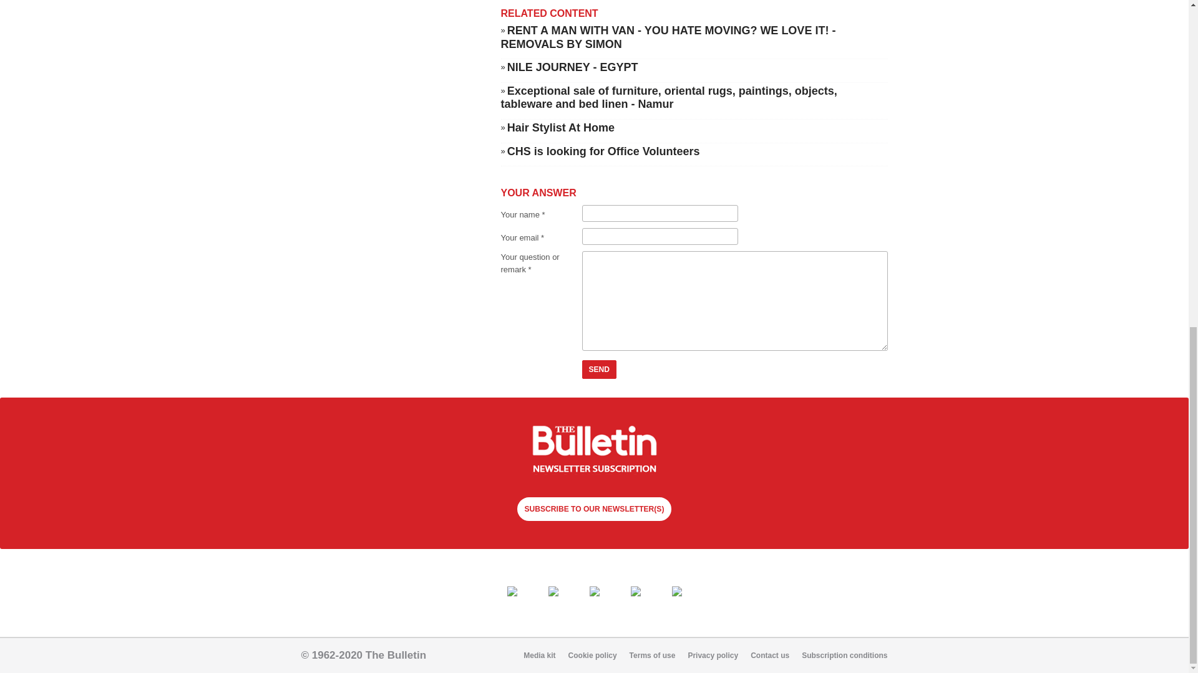 The width and height of the screenshot is (1198, 673). Describe the element at coordinates (603, 151) in the screenshot. I see `CHS is looking for Office Volunteers` at that location.